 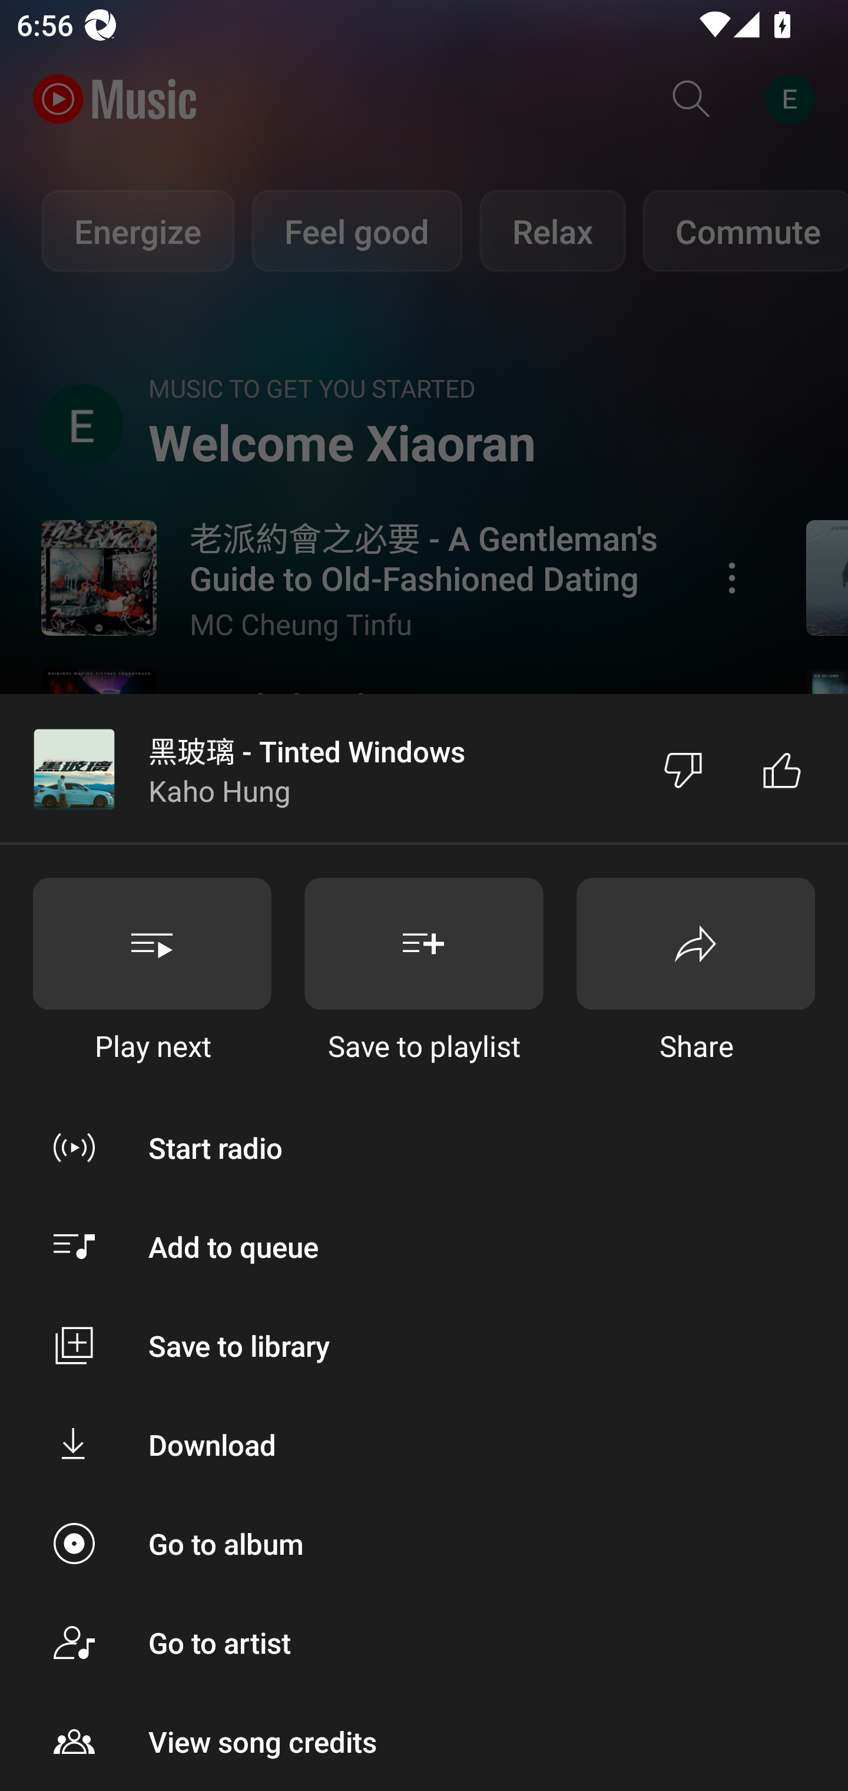 What do you see at coordinates (424, 1642) in the screenshot?
I see `Go to artist` at bounding box center [424, 1642].